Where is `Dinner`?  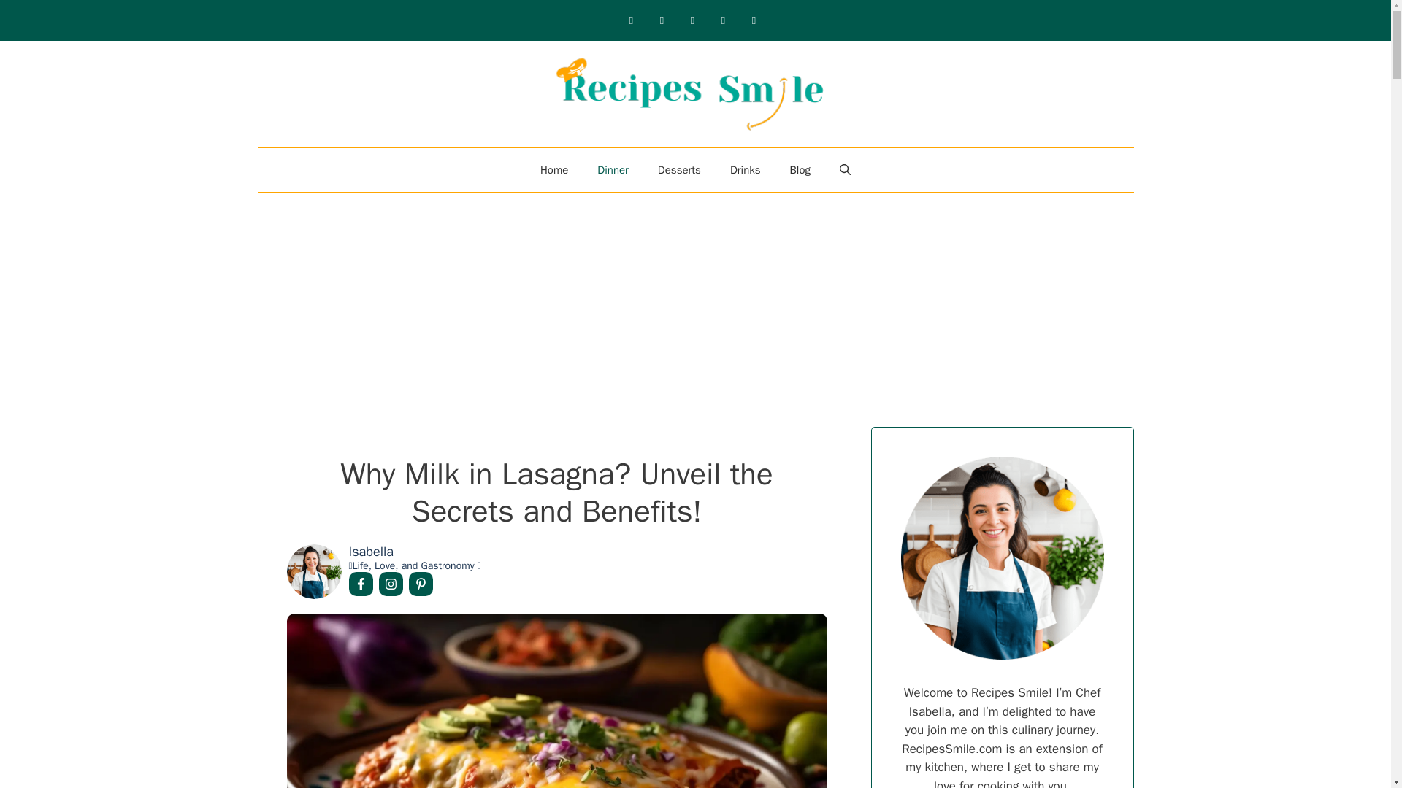
Dinner is located at coordinates (613, 170).